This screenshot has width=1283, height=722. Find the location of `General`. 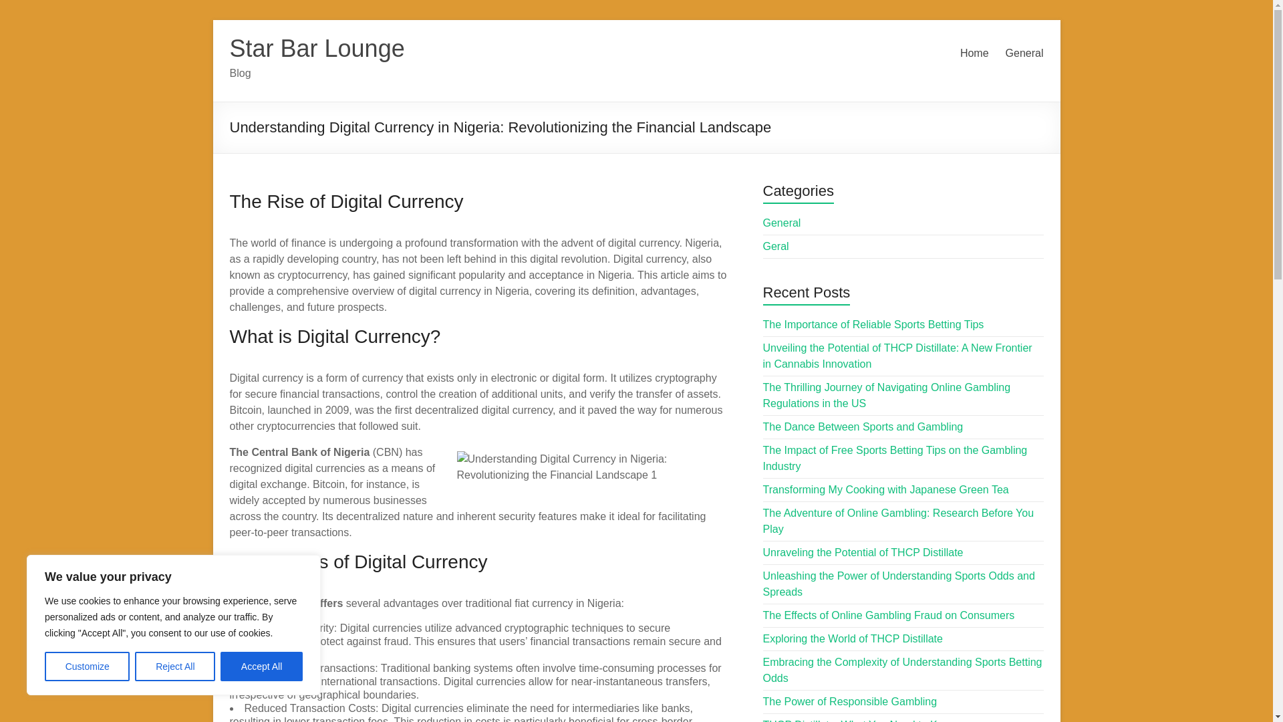

General is located at coordinates (1025, 53).